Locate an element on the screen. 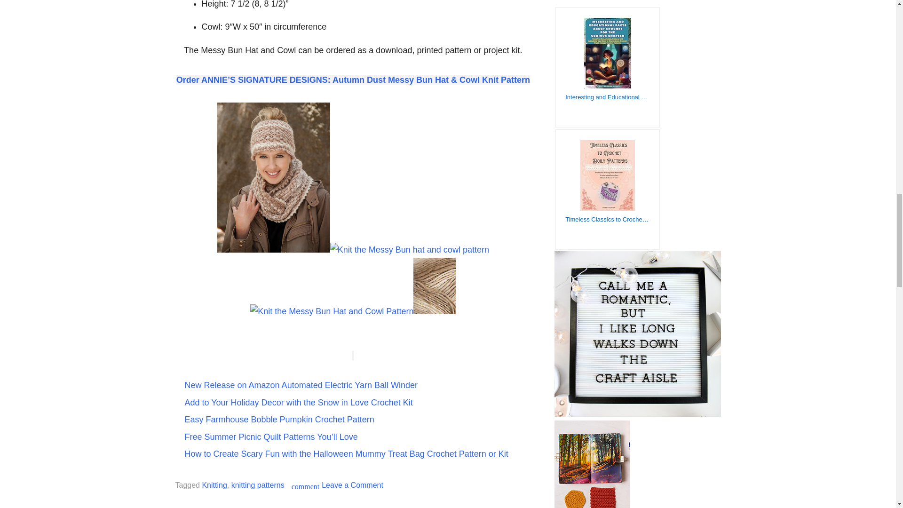  Add to Your Holiday Decor with the Snow in Love Crochet Kit is located at coordinates (298, 403).